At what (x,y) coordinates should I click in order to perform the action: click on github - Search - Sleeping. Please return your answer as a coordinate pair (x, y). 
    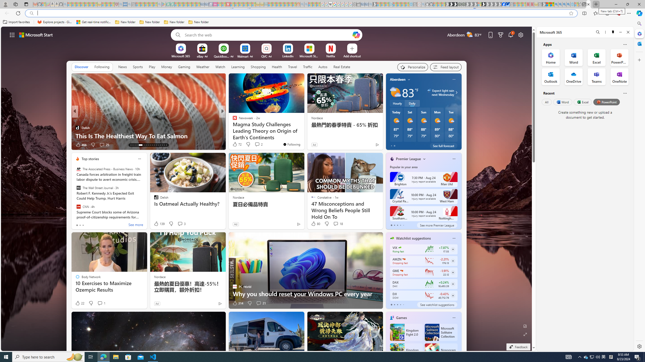
    Looking at the image, I should click on (423, 4).